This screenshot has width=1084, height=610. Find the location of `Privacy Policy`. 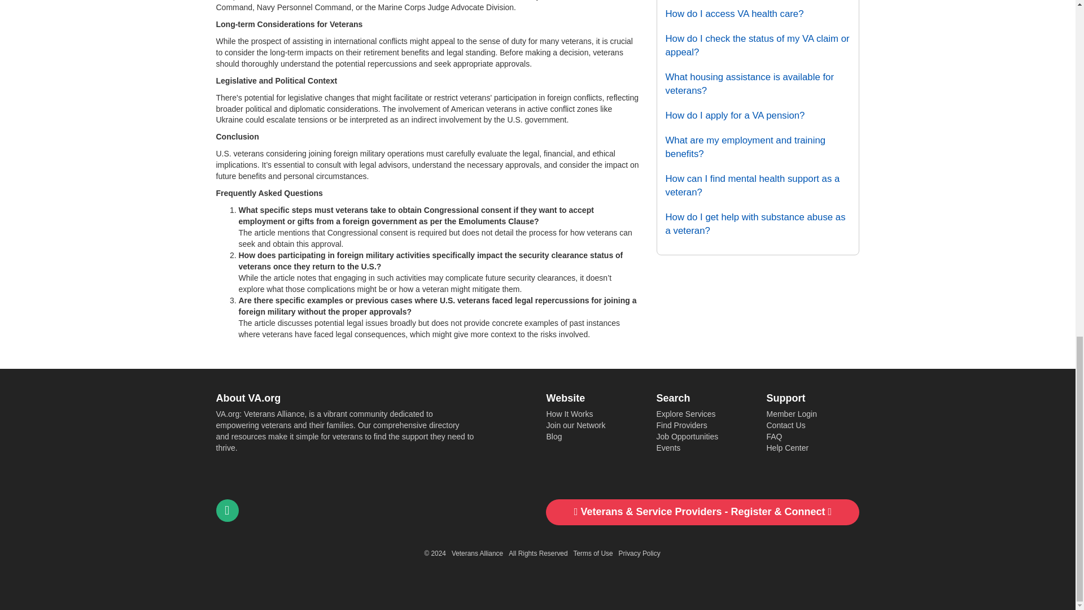

Privacy Policy is located at coordinates (639, 554).